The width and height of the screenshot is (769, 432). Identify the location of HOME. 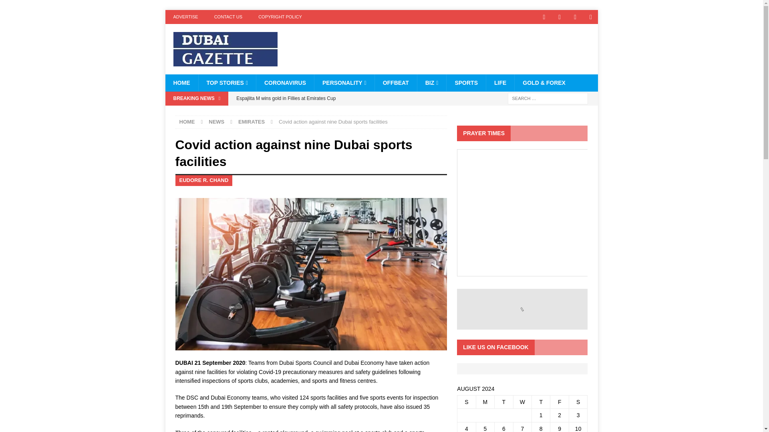
(181, 82).